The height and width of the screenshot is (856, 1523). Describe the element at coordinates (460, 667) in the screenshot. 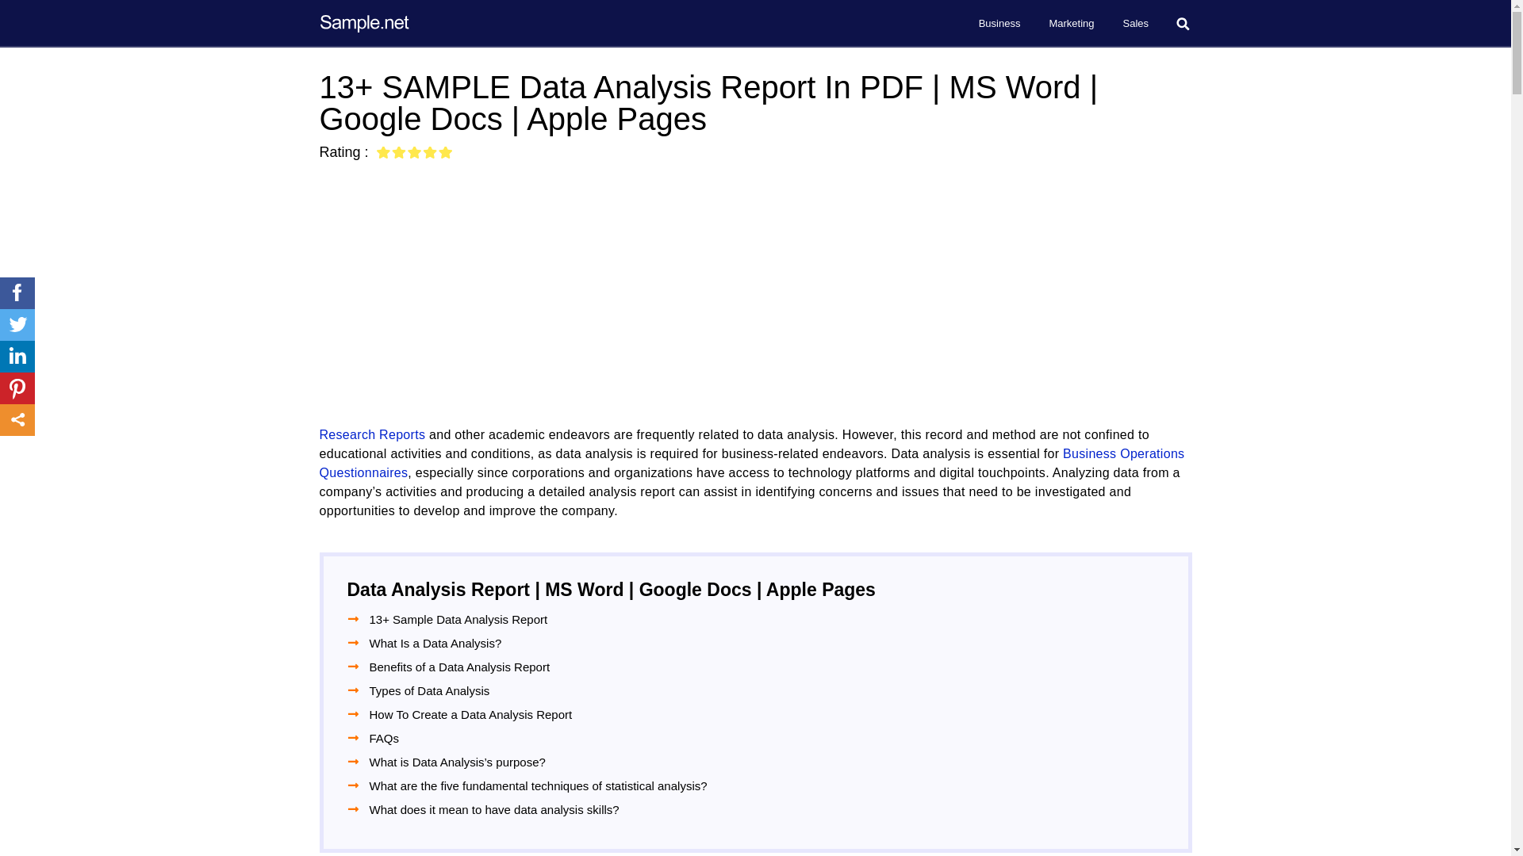

I see `Benefits of a Data Analysis Report` at that location.